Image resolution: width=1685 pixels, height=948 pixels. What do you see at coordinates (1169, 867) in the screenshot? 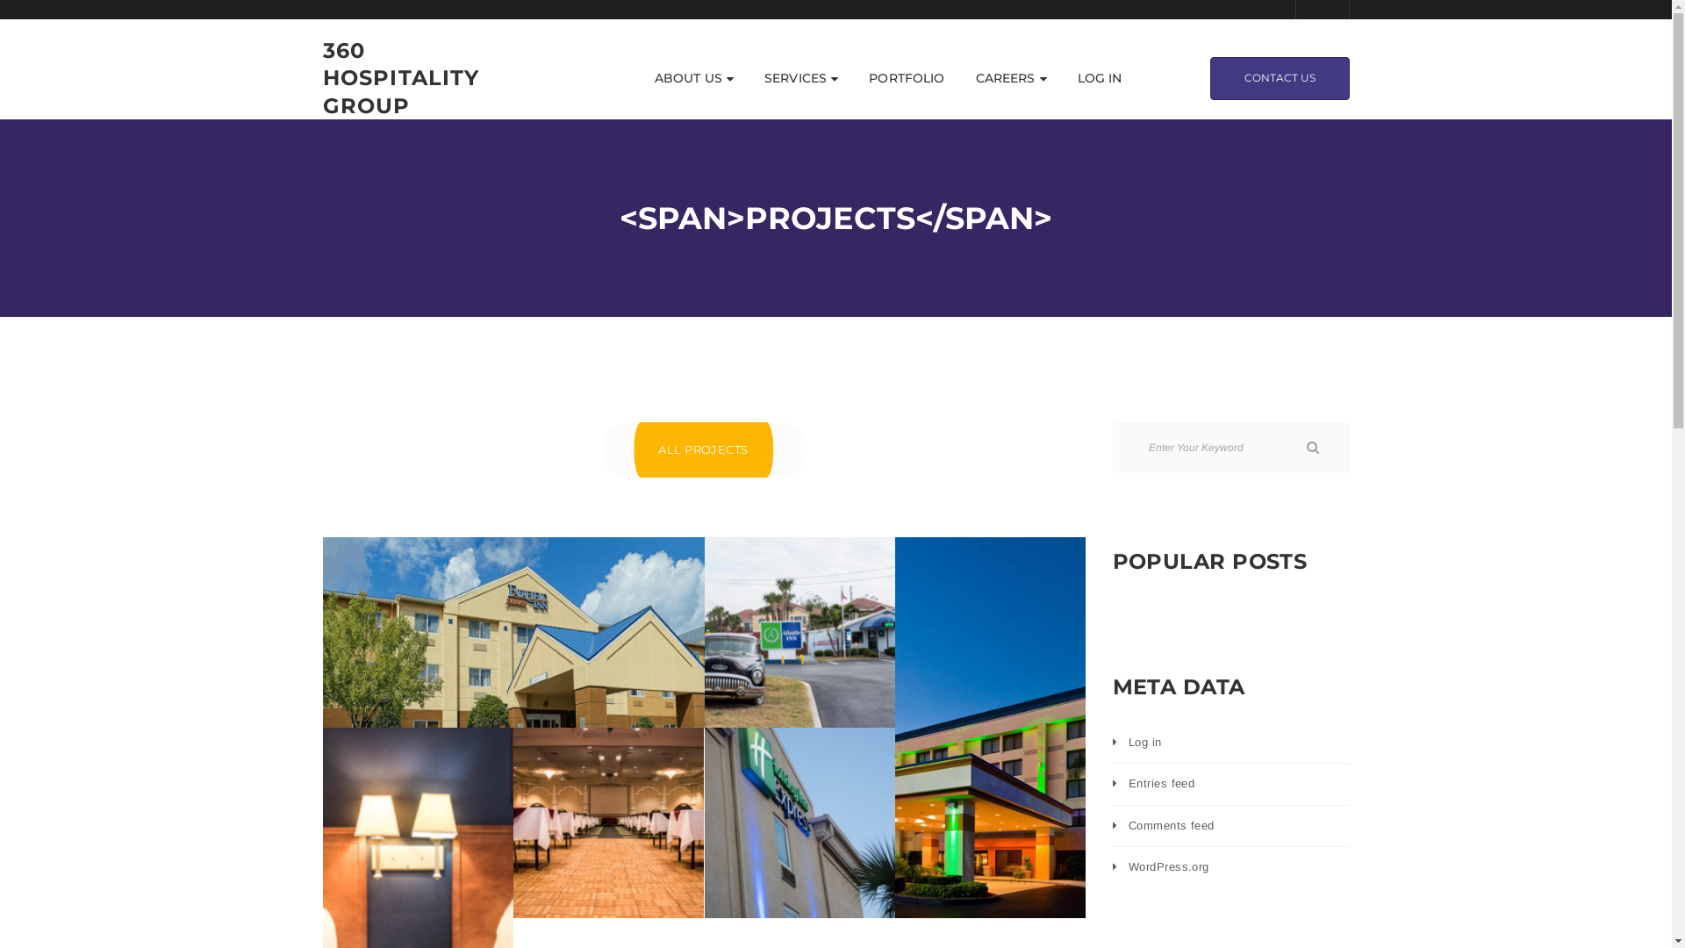
I see `WordPress.org` at bounding box center [1169, 867].